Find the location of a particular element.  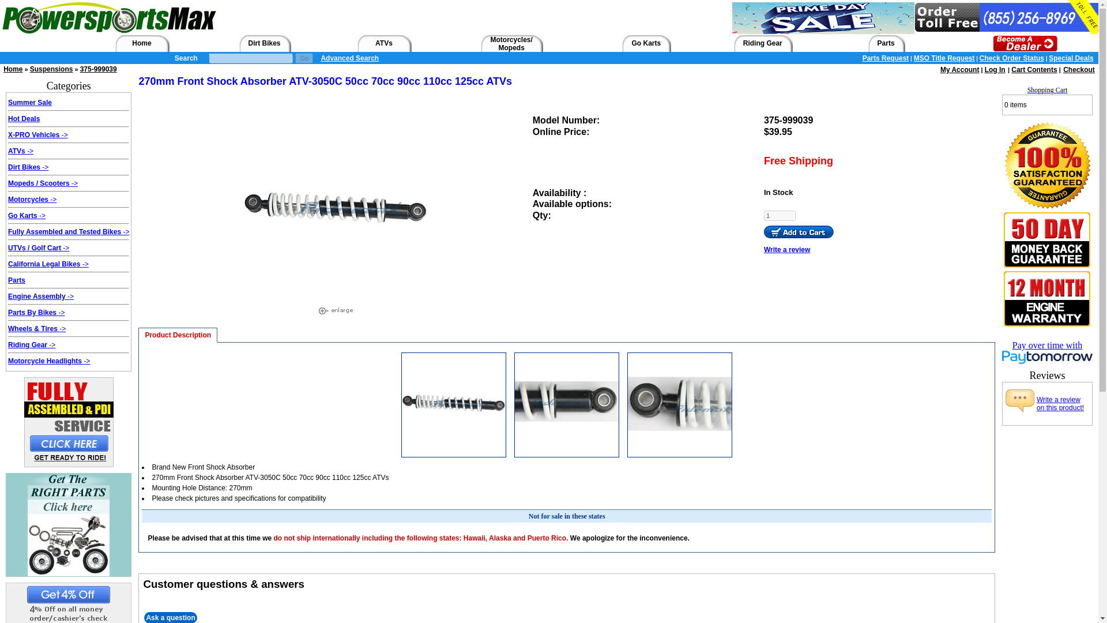

Go Karts is located at coordinates (646, 43).